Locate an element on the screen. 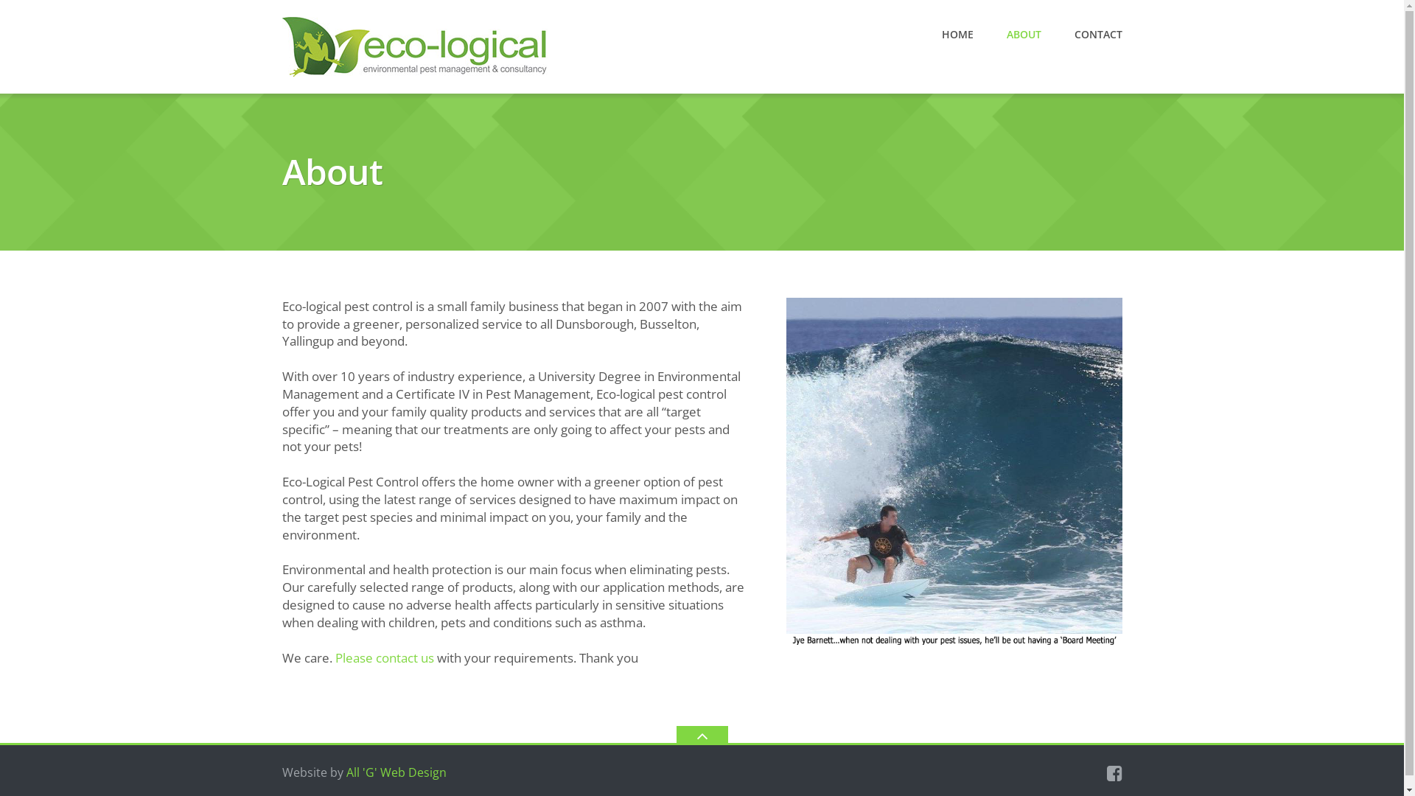  ABOUT is located at coordinates (1024, 35).